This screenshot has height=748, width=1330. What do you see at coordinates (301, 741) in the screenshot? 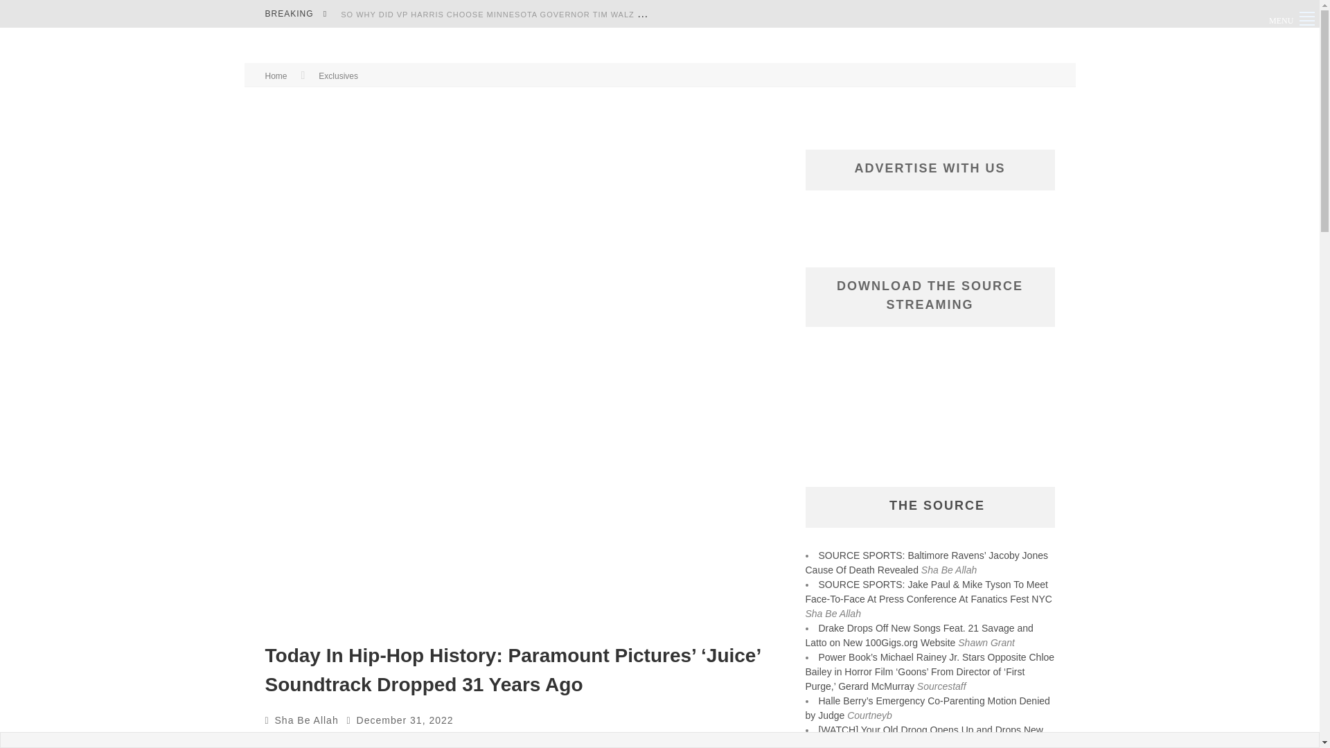
I see `Exclusives` at bounding box center [301, 741].